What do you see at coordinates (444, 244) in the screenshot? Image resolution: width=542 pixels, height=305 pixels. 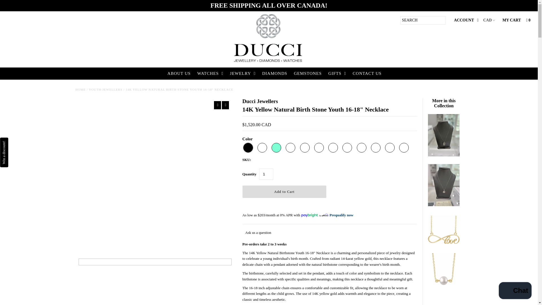 I see `14K Yellow 27.5x8.4 mm Infinity-Inspired Love 17" Necklace` at bounding box center [444, 244].